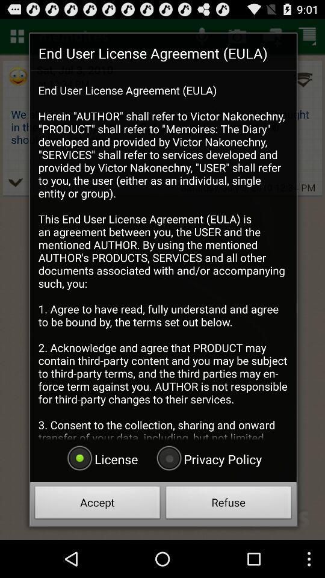 Image resolution: width=325 pixels, height=578 pixels. What do you see at coordinates (229, 505) in the screenshot?
I see `jump to refuse item` at bounding box center [229, 505].